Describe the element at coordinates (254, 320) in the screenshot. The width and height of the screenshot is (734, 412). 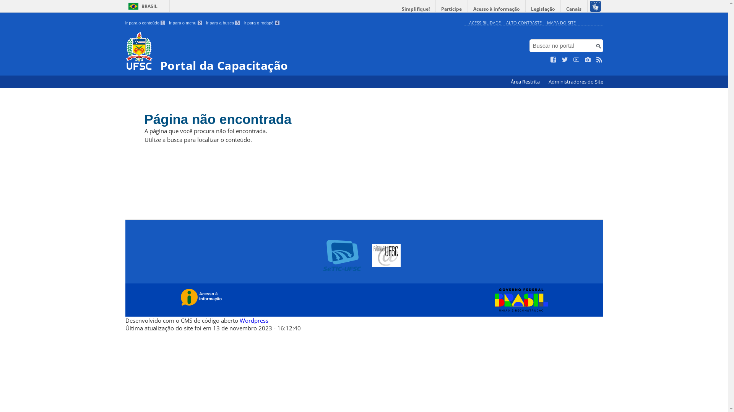
I see `Wordpress` at that location.